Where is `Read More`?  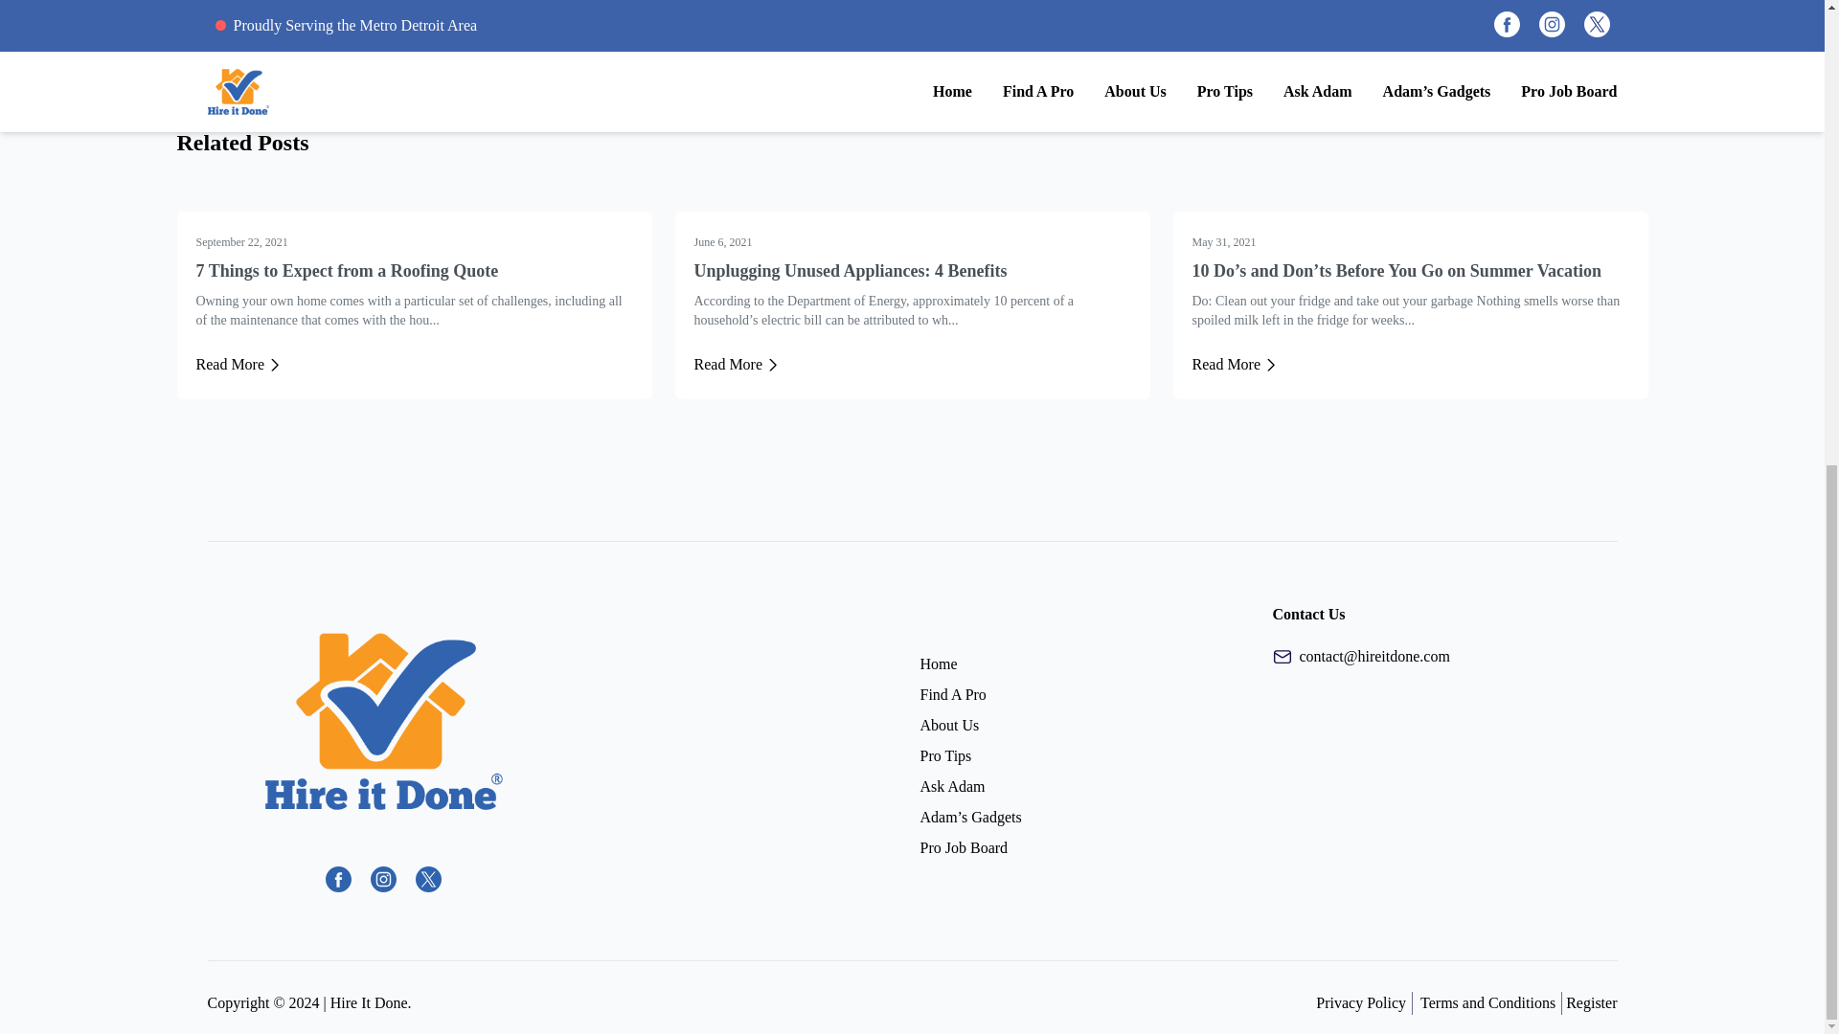
Read More is located at coordinates (238, 365).